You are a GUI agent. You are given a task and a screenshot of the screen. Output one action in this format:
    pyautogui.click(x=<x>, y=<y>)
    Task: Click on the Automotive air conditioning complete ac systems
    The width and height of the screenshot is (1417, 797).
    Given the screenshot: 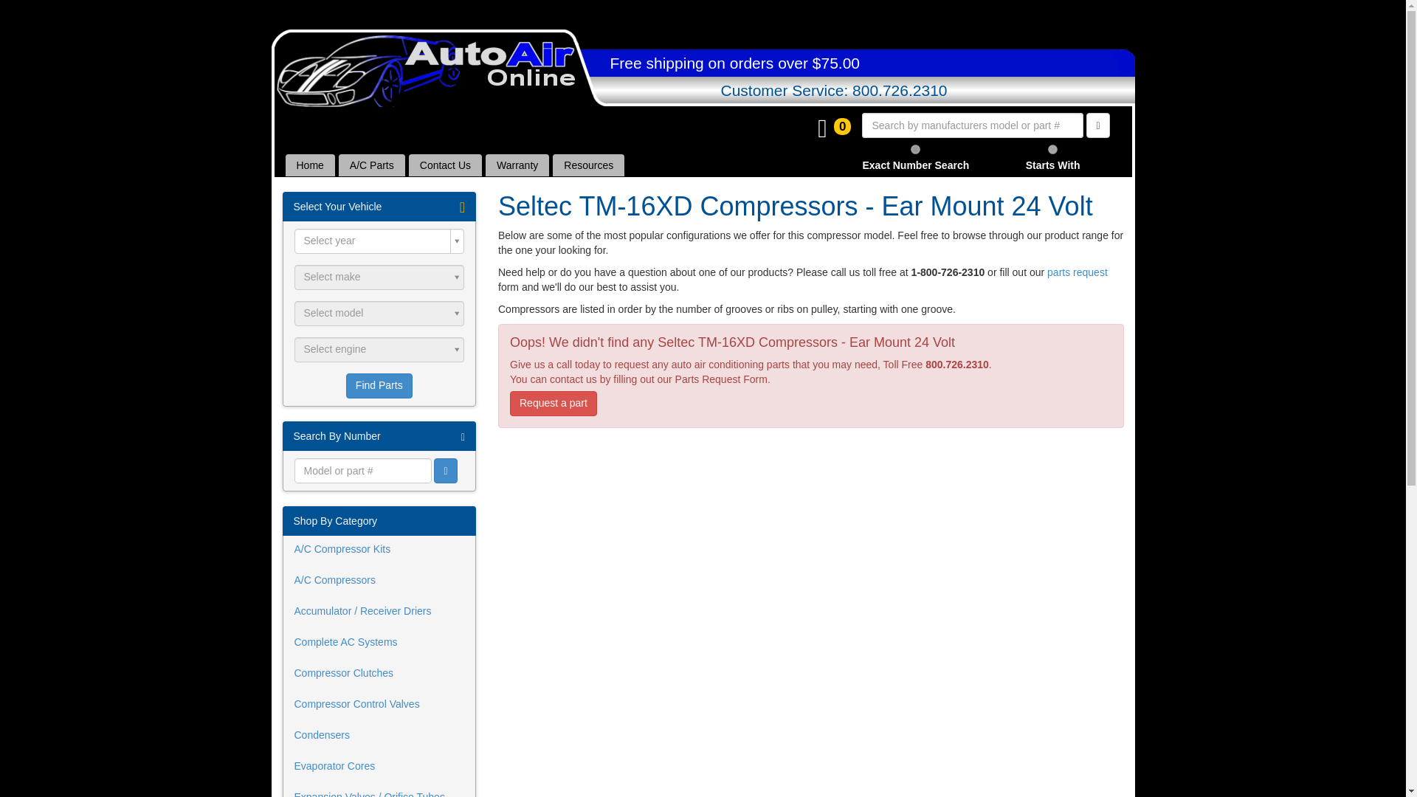 What is the action you would take?
    pyautogui.click(x=379, y=643)
    